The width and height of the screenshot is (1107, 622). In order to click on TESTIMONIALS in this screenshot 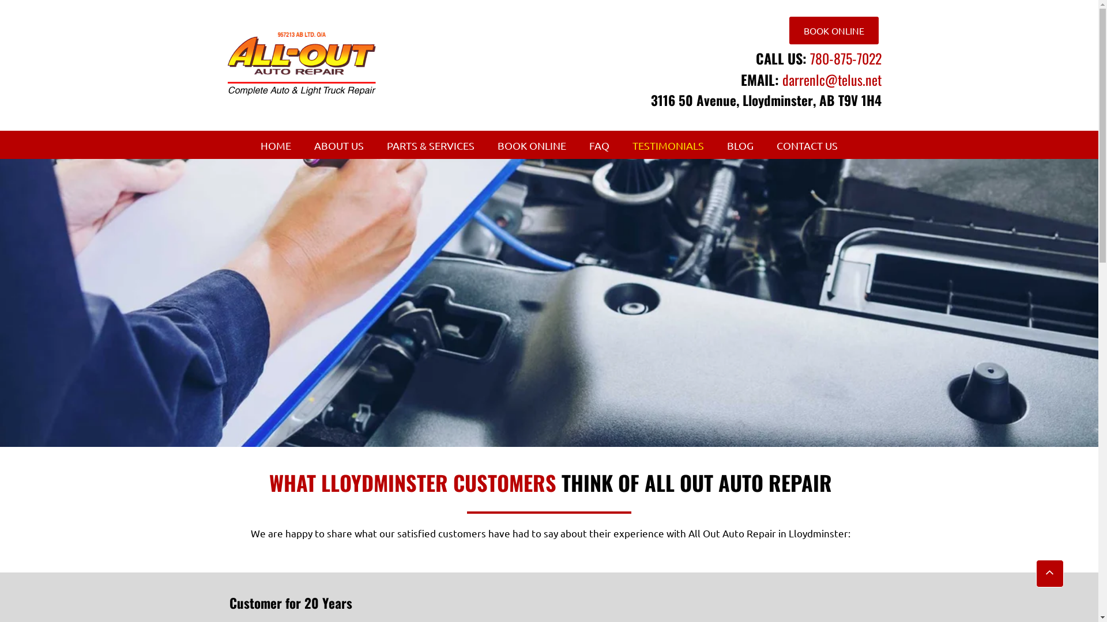, I will do `click(668, 146)`.